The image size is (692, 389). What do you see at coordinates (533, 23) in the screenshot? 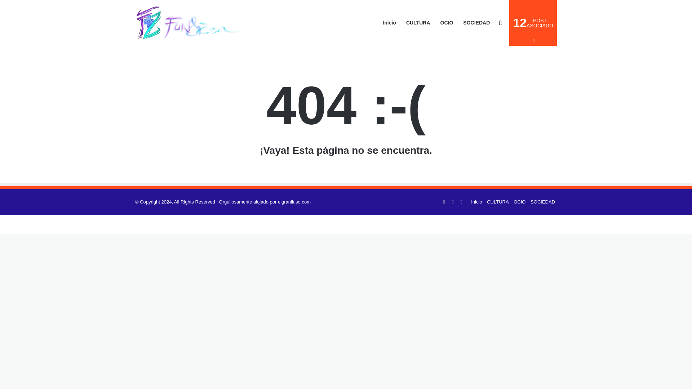
I see `YouTube` at bounding box center [533, 23].